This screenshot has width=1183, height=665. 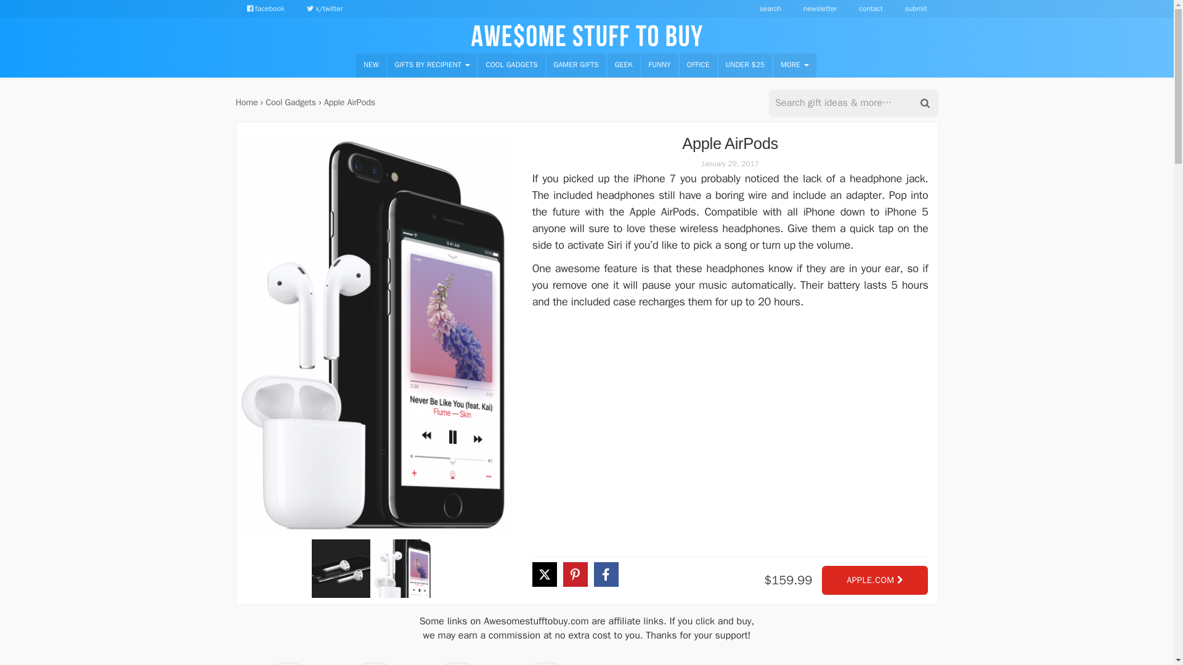 I want to click on search, so click(x=770, y=9).